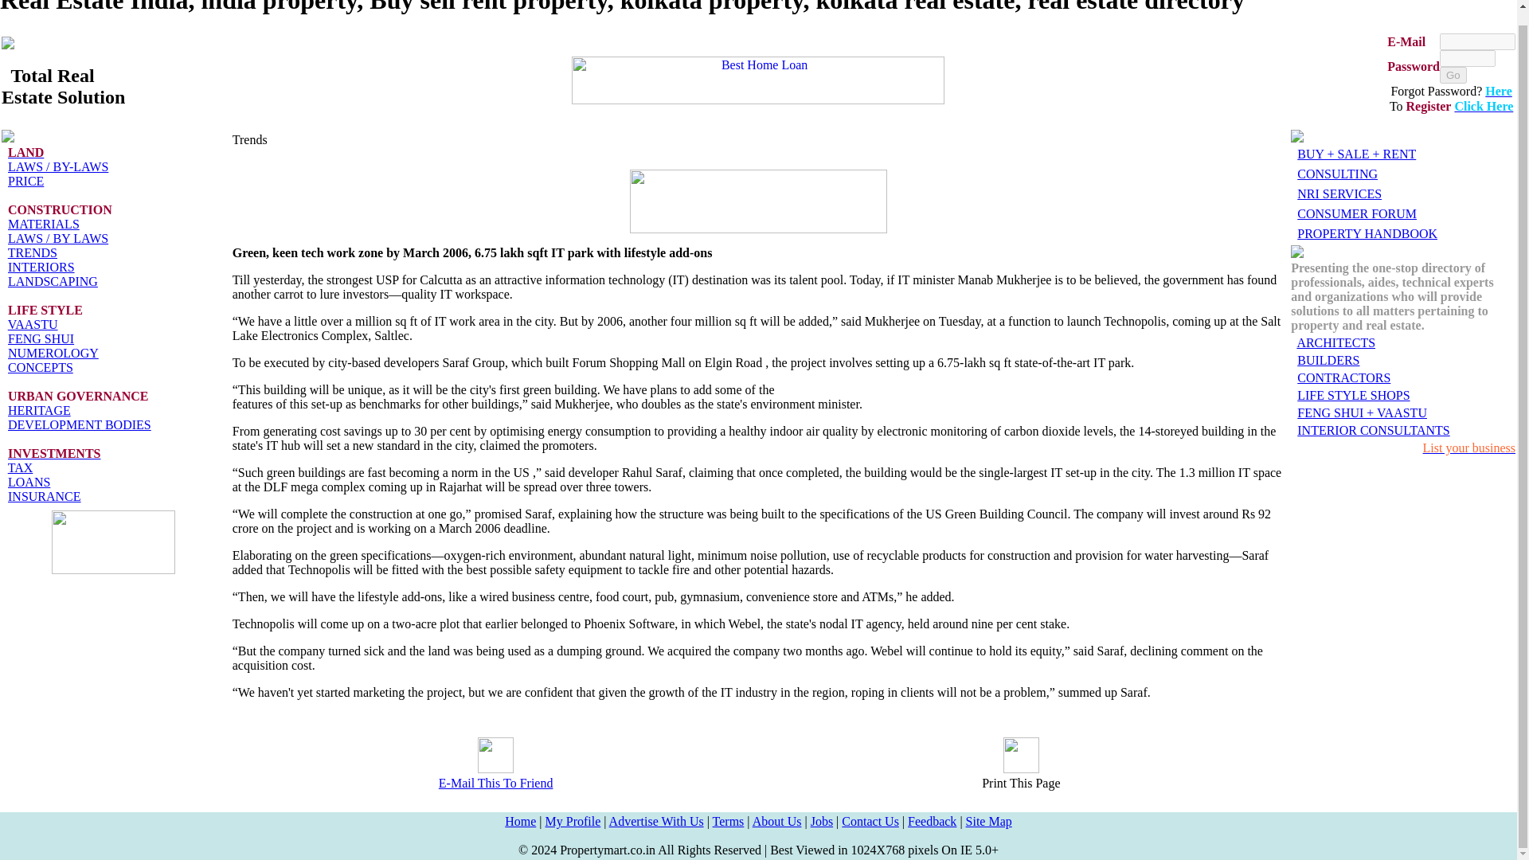 The image size is (1529, 860). What do you see at coordinates (44, 495) in the screenshot?
I see `INSURANCE` at bounding box center [44, 495].